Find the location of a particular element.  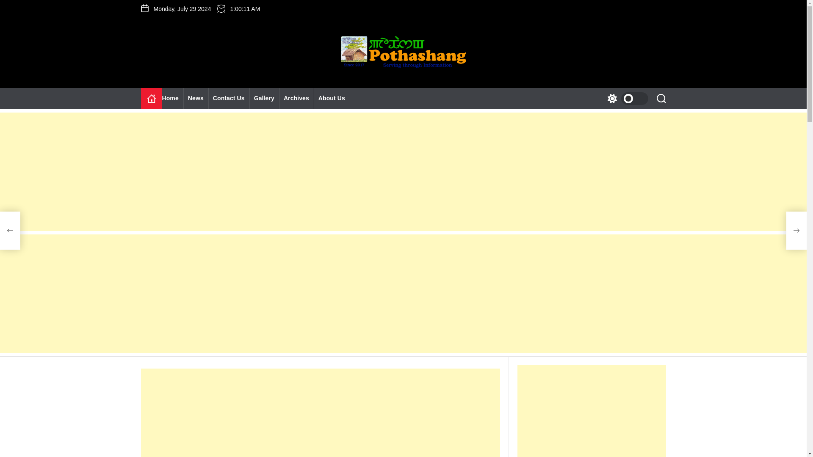

News is located at coordinates (196, 99).